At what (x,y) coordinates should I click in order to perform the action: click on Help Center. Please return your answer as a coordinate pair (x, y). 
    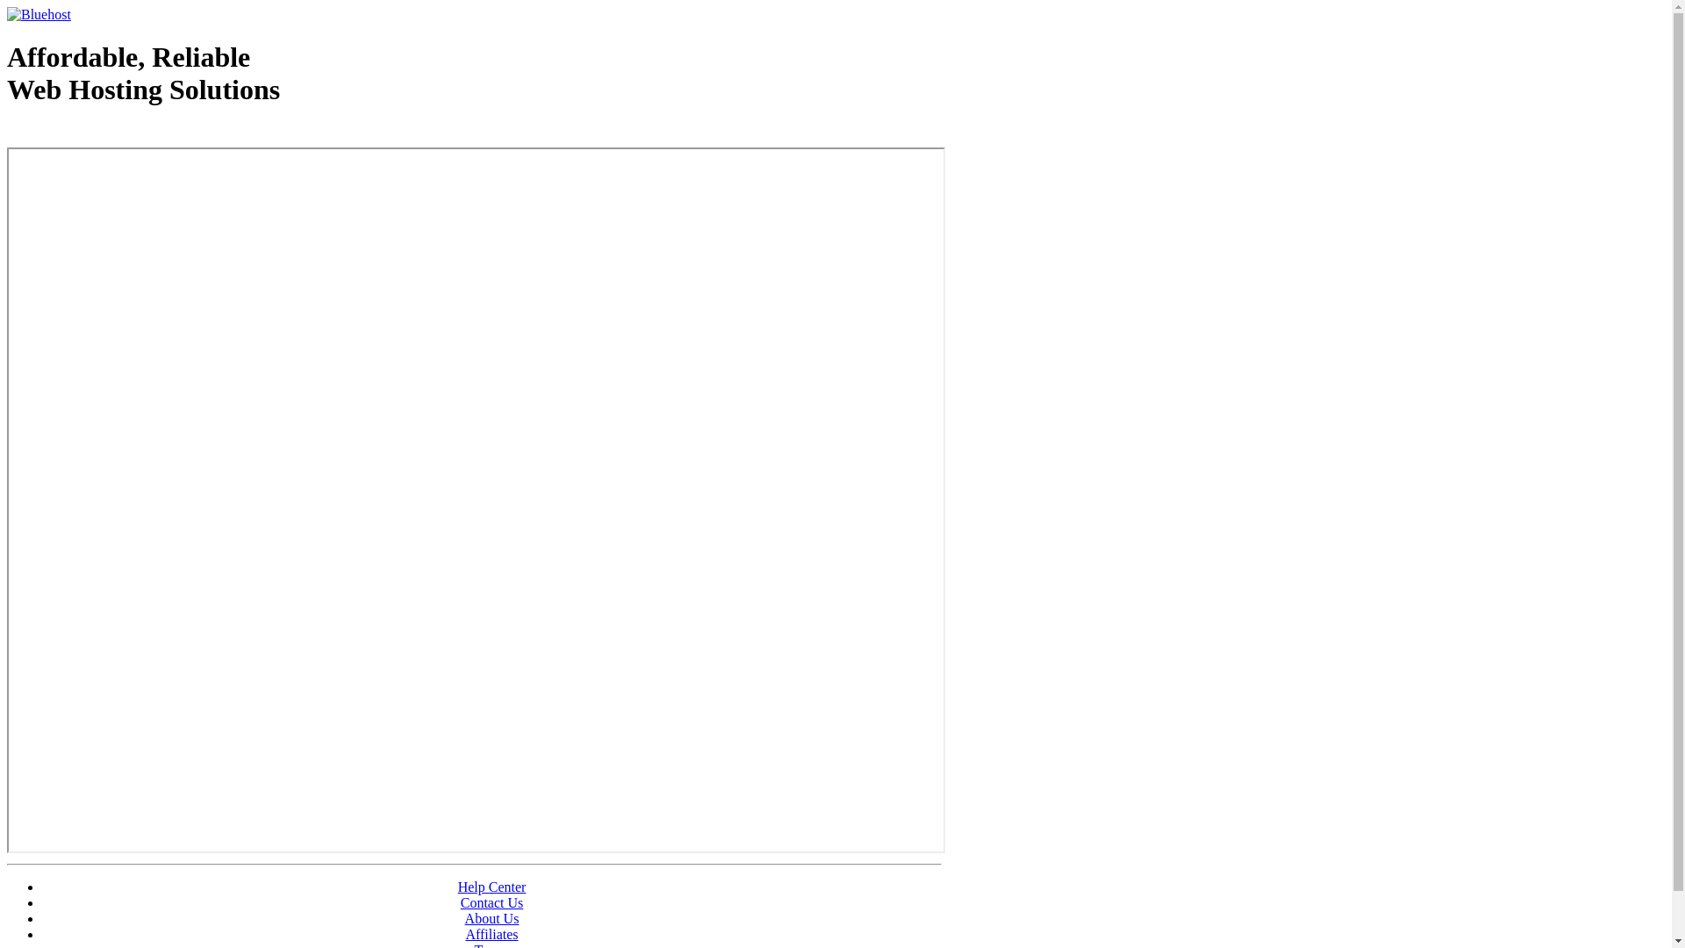
    Looking at the image, I should click on (492, 887).